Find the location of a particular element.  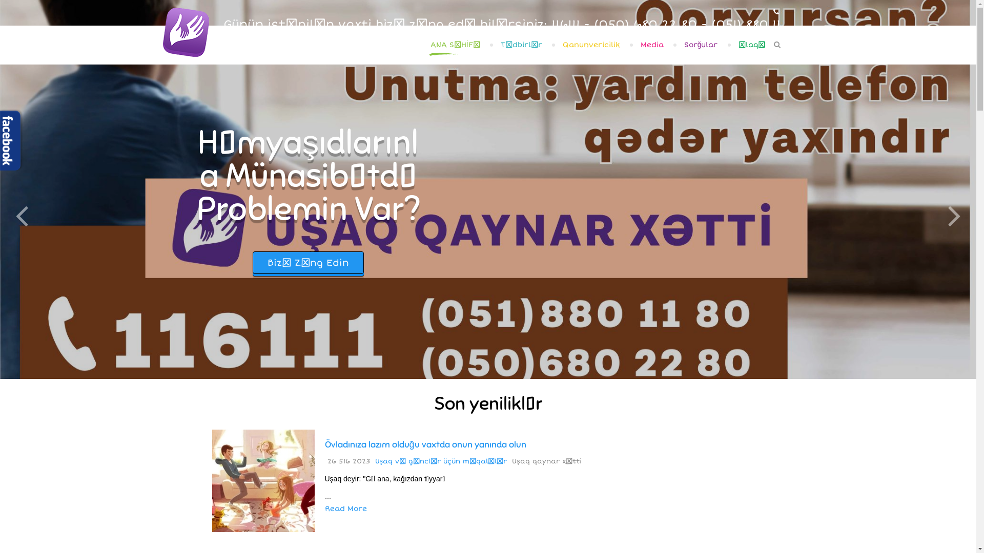

(050) 680 22 80 is located at coordinates (645, 25).